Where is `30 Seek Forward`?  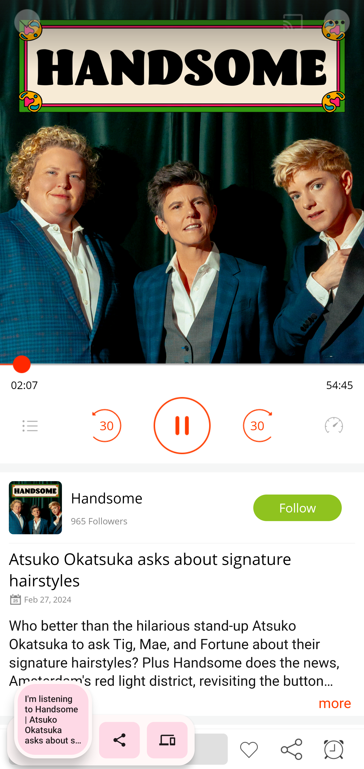 30 Seek Forward is located at coordinates (257, 425).